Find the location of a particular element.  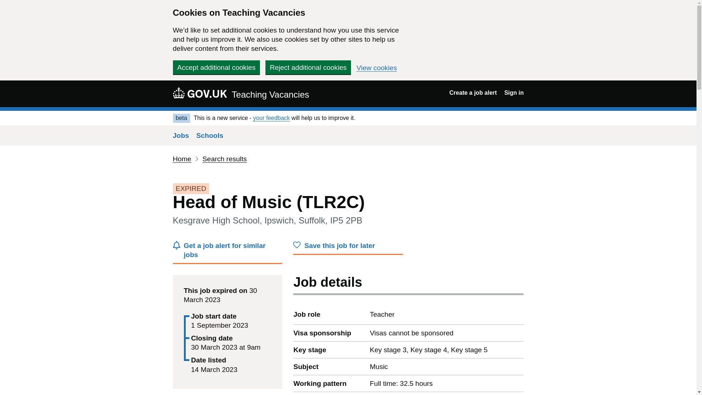

Sign in is located at coordinates (514, 93).